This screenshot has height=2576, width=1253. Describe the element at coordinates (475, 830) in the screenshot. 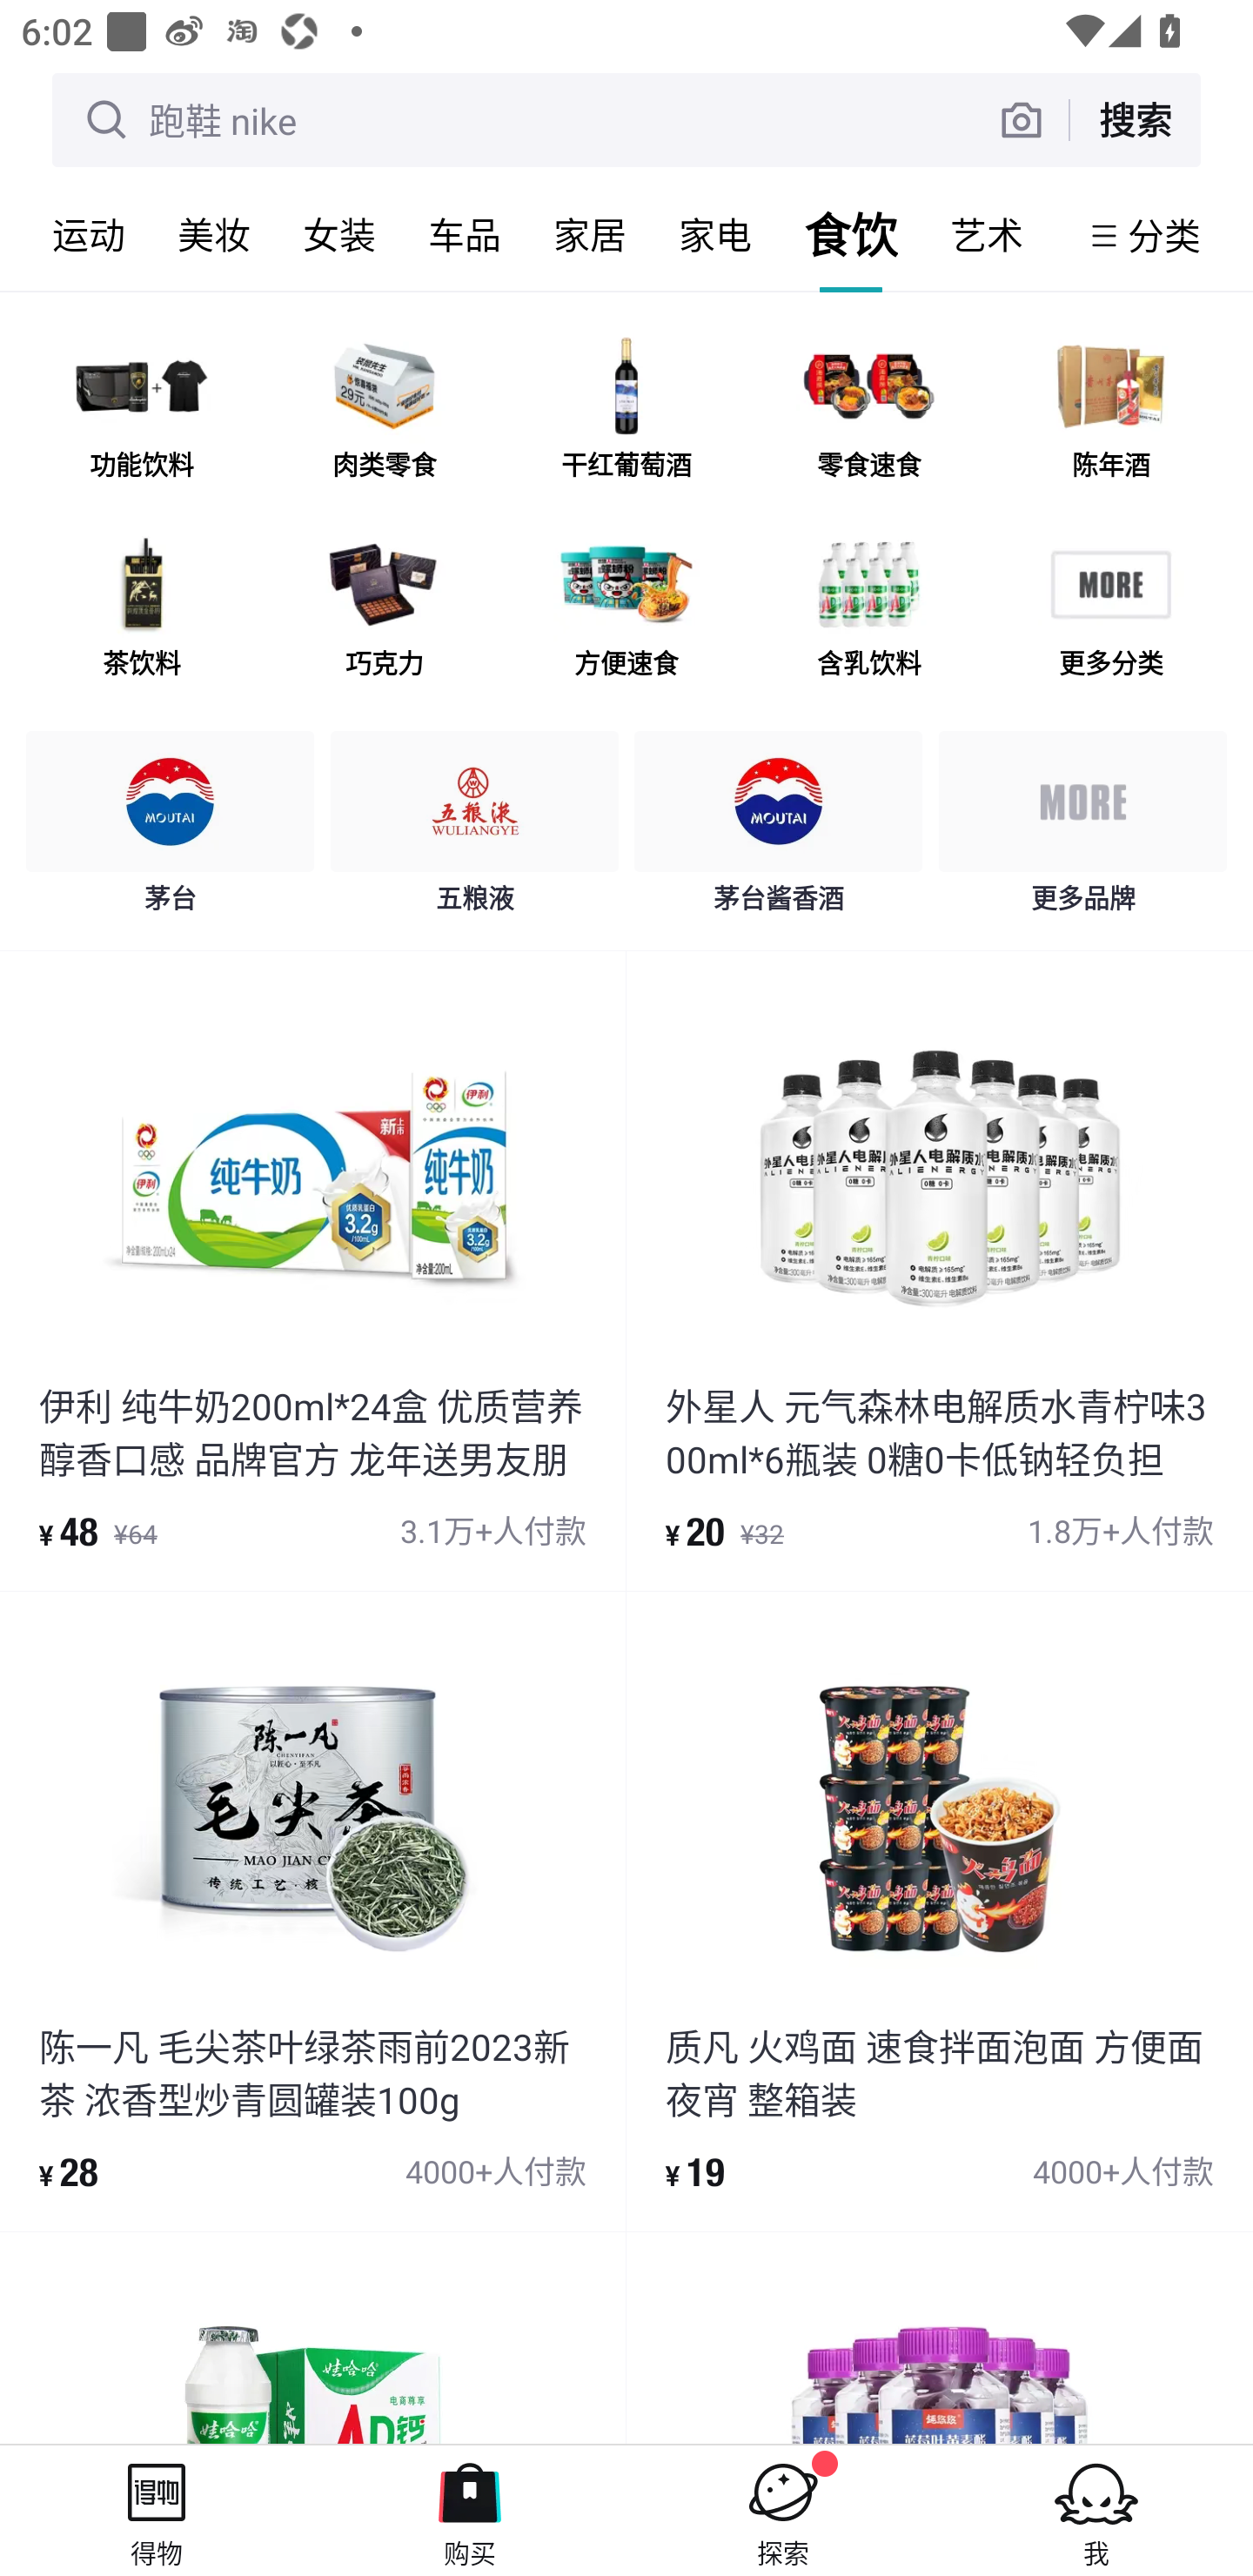

I see `五粮液` at that location.